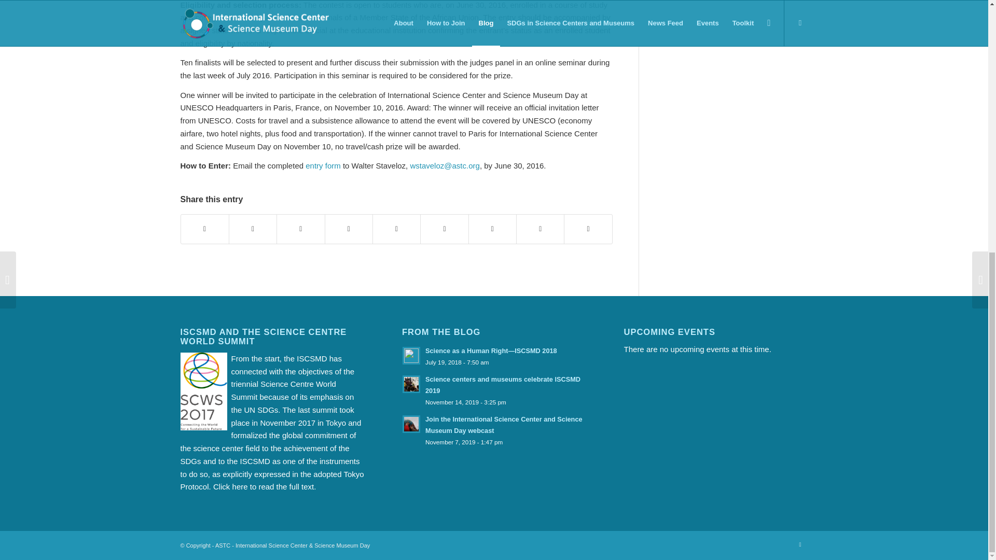 The width and height of the screenshot is (996, 560). What do you see at coordinates (323, 166) in the screenshot?
I see `entry form` at bounding box center [323, 166].